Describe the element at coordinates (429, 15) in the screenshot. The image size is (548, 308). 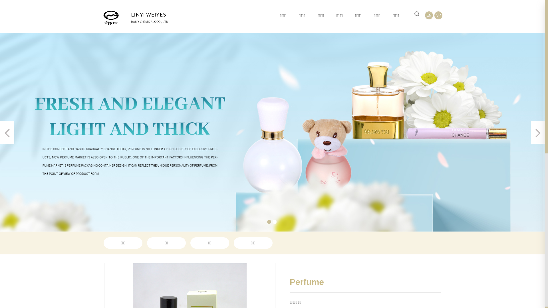
I see `EN` at that location.